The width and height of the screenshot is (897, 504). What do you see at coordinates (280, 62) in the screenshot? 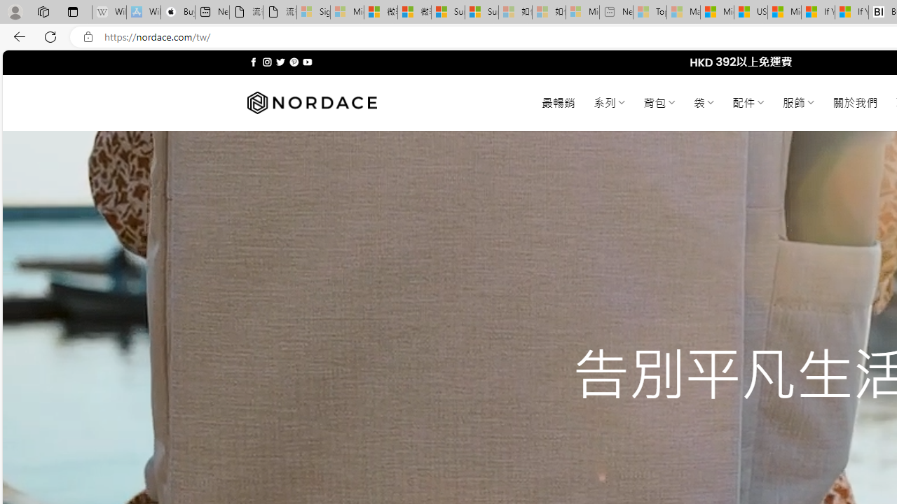
I see `Follow on Twitter` at bounding box center [280, 62].